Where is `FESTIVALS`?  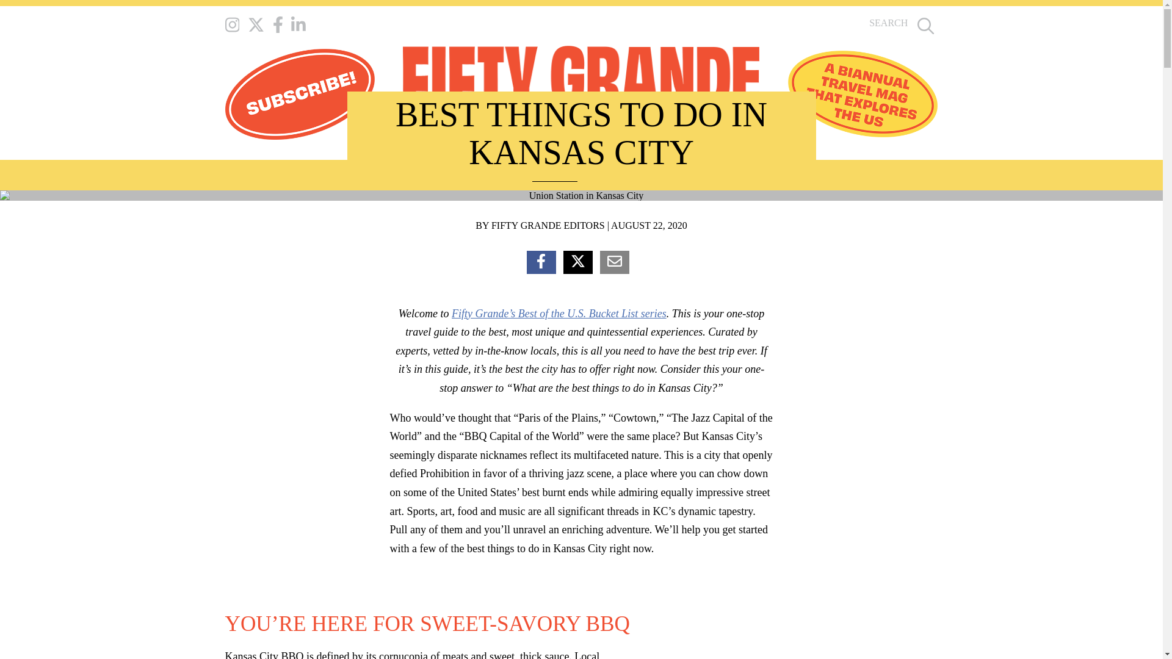 FESTIVALS is located at coordinates (668, 176).